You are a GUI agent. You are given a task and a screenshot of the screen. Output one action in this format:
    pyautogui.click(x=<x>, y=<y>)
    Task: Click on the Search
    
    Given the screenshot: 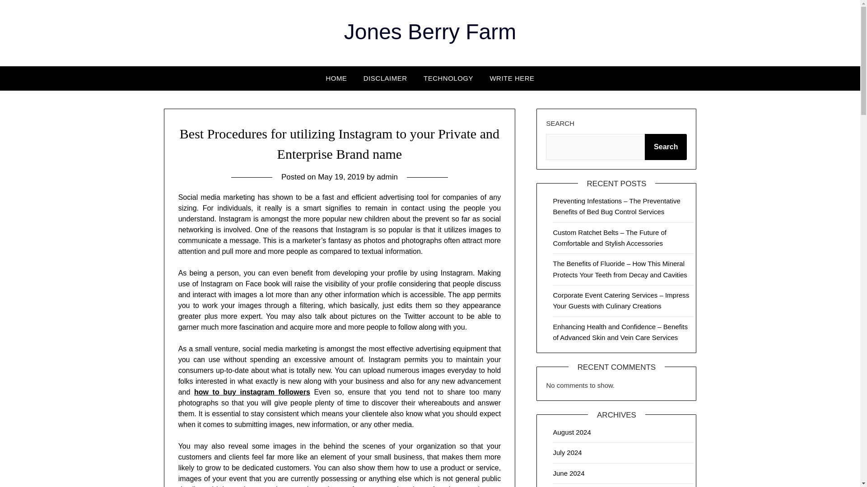 What is the action you would take?
    pyautogui.click(x=666, y=147)
    